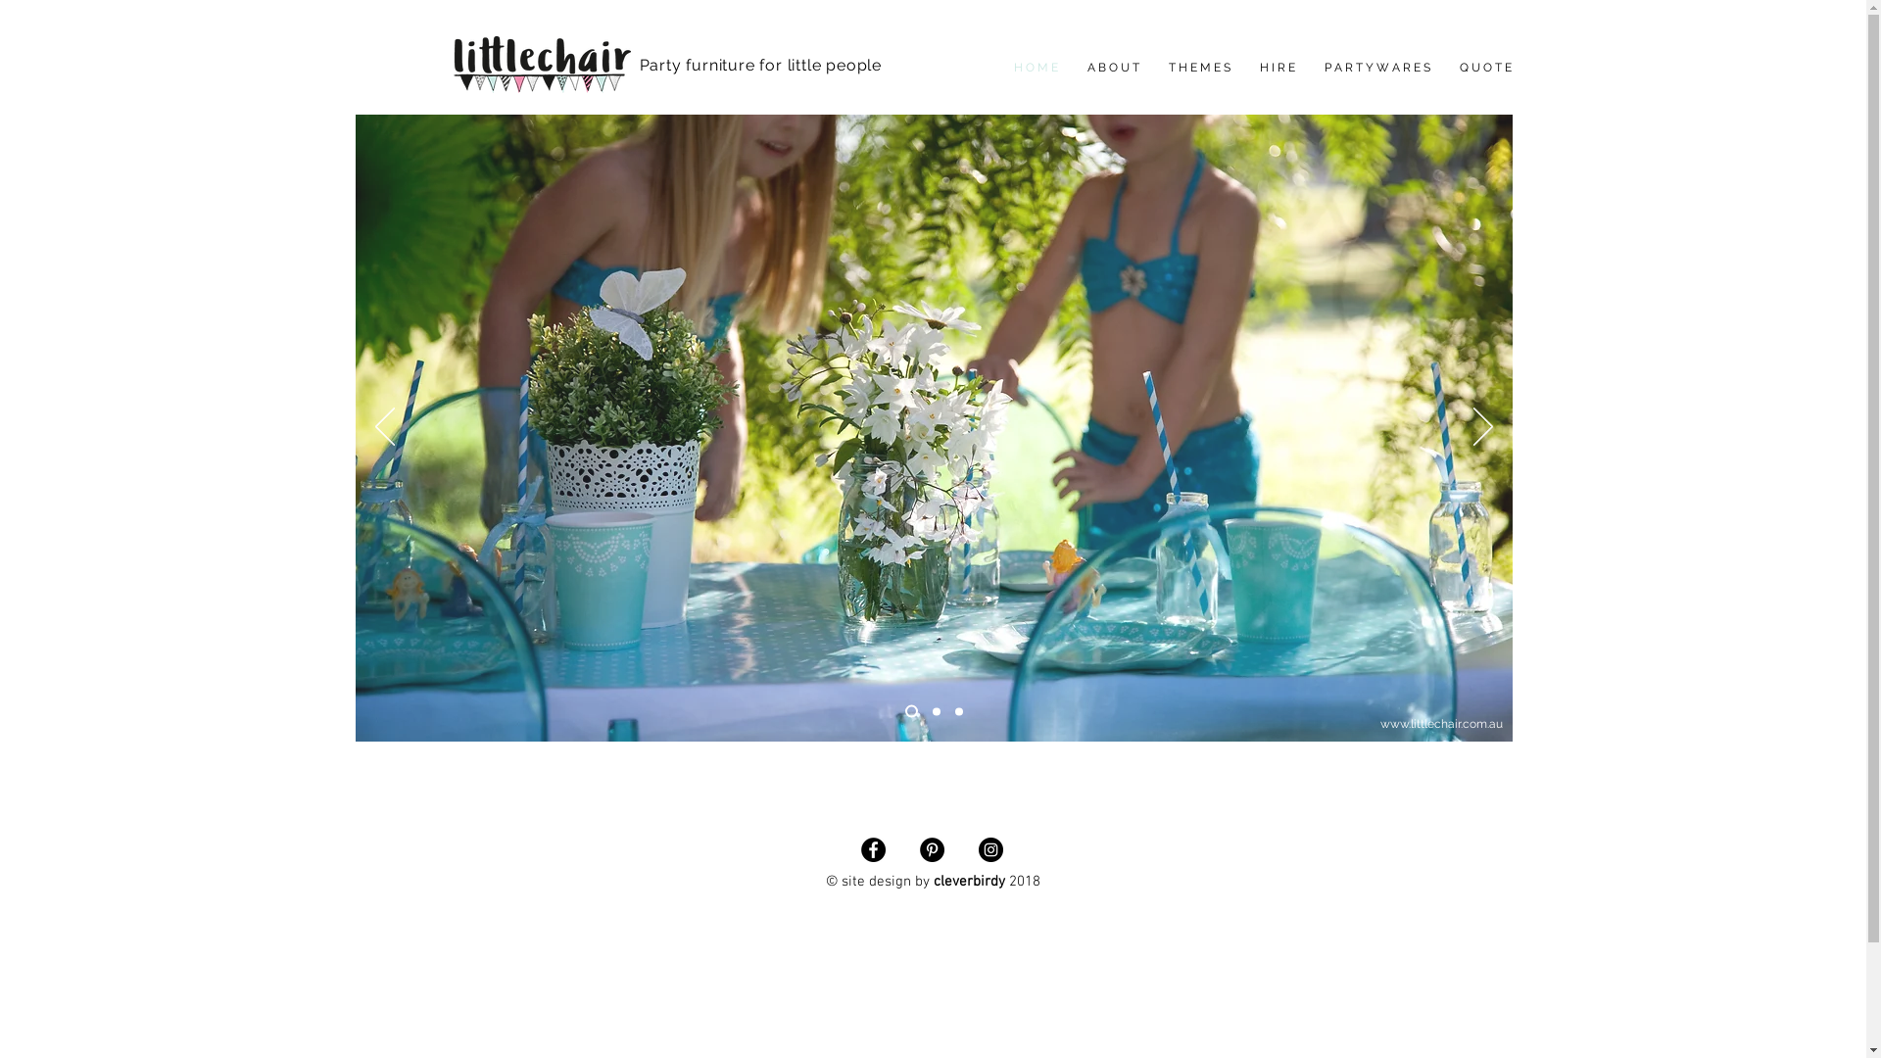 This screenshot has width=1881, height=1058. I want to click on H I R E, so click(1277, 69).